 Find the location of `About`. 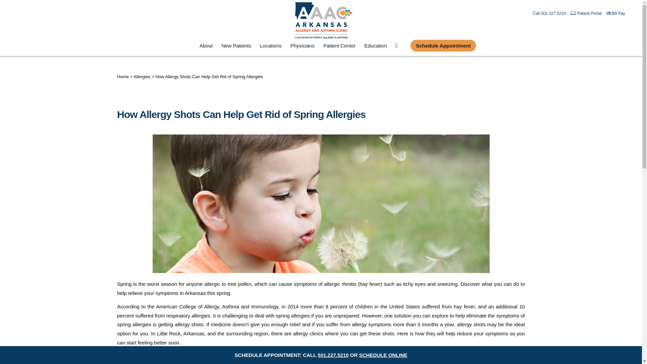

About is located at coordinates (206, 47).